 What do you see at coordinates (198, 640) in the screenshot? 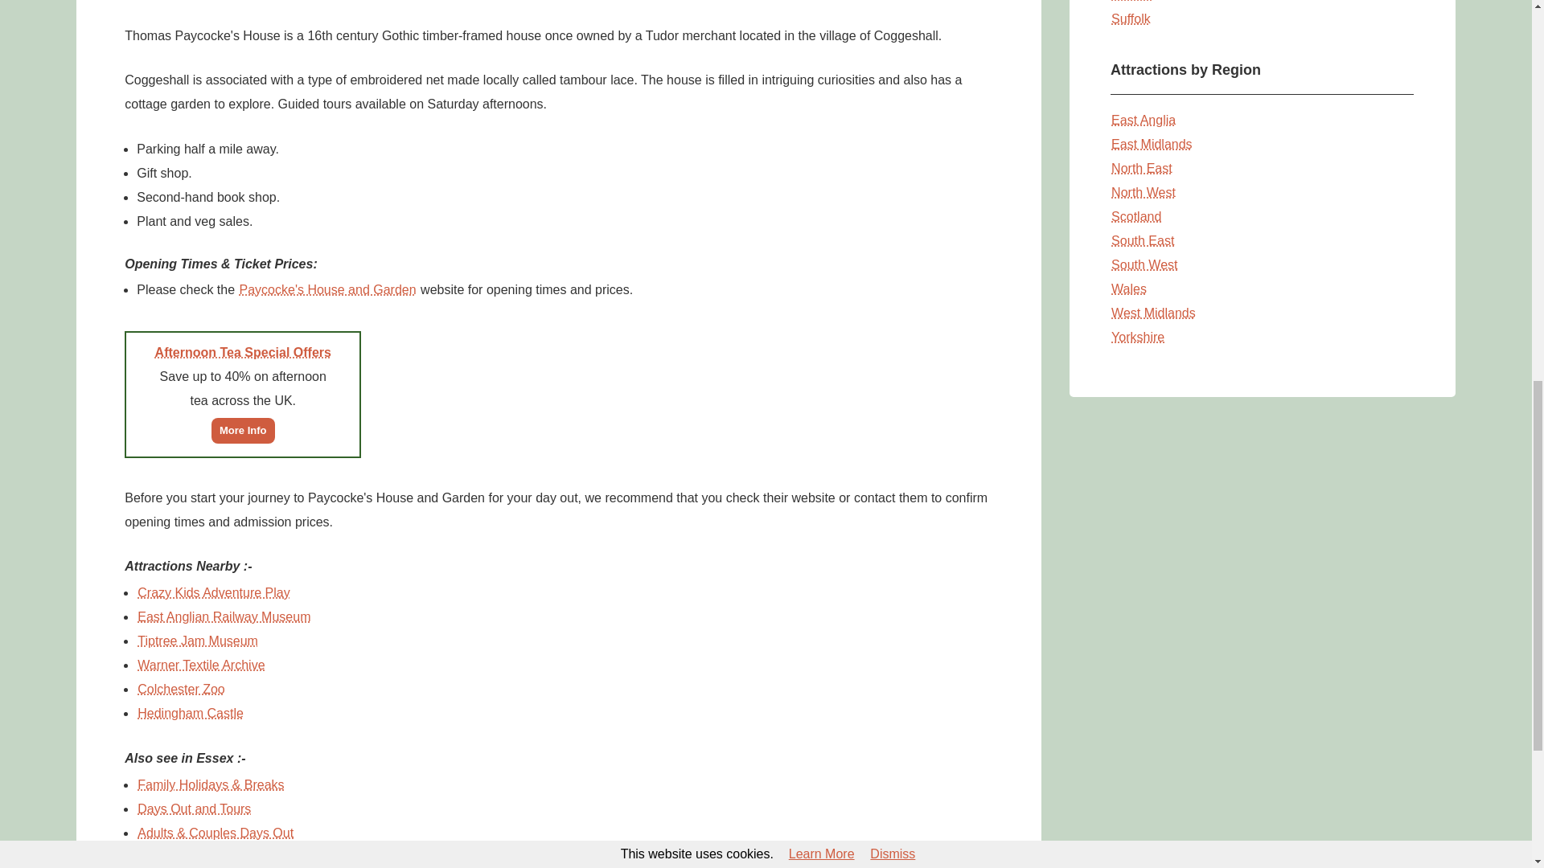
I see `Tiptree Jam Museum` at bounding box center [198, 640].